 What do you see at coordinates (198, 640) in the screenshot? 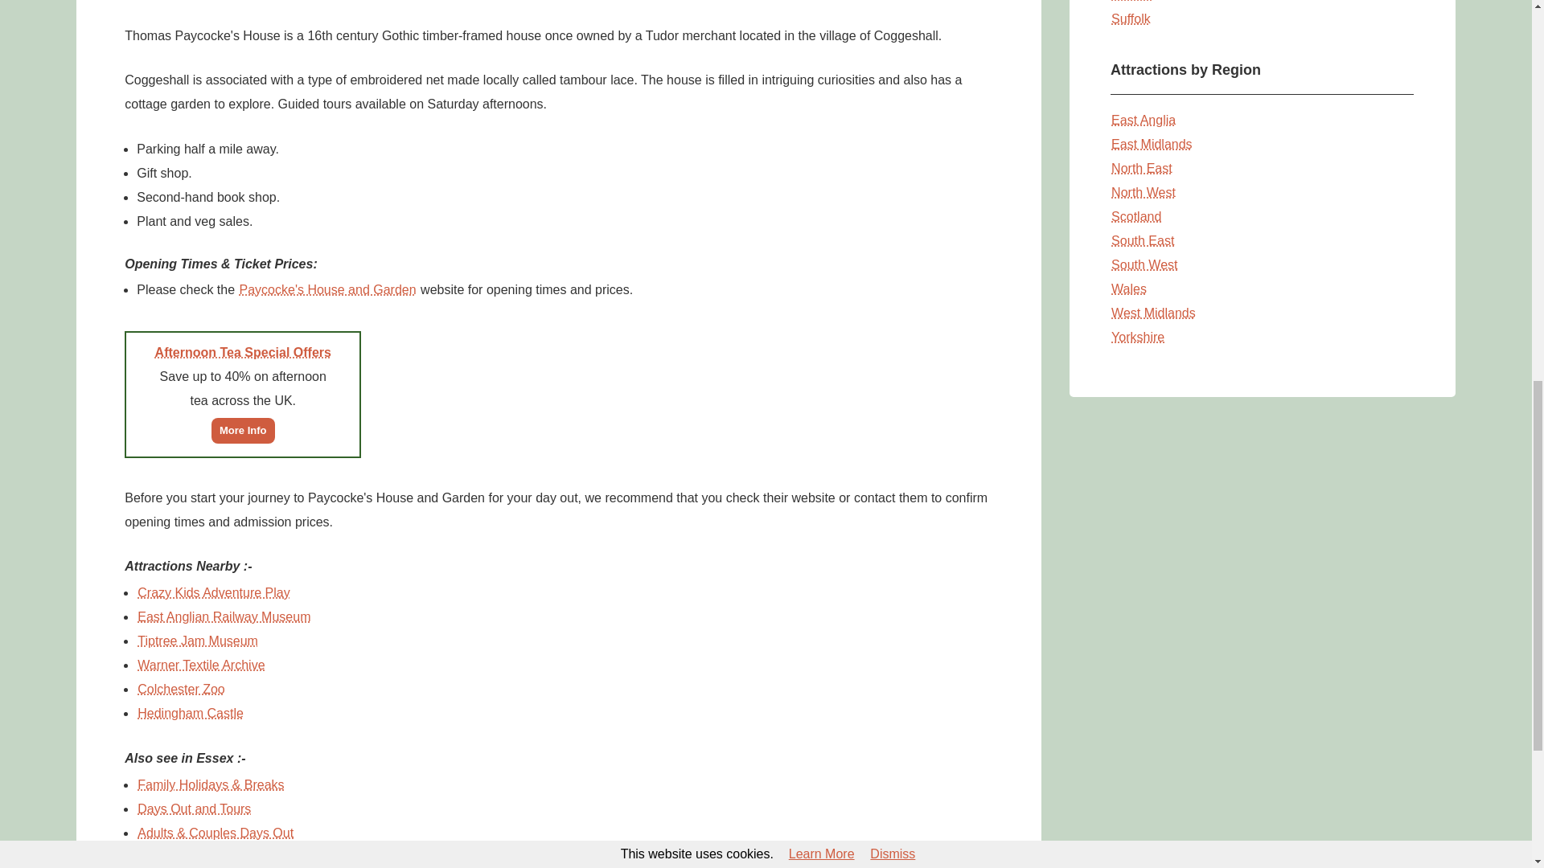
I see `Tiptree Jam Museum` at bounding box center [198, 640].